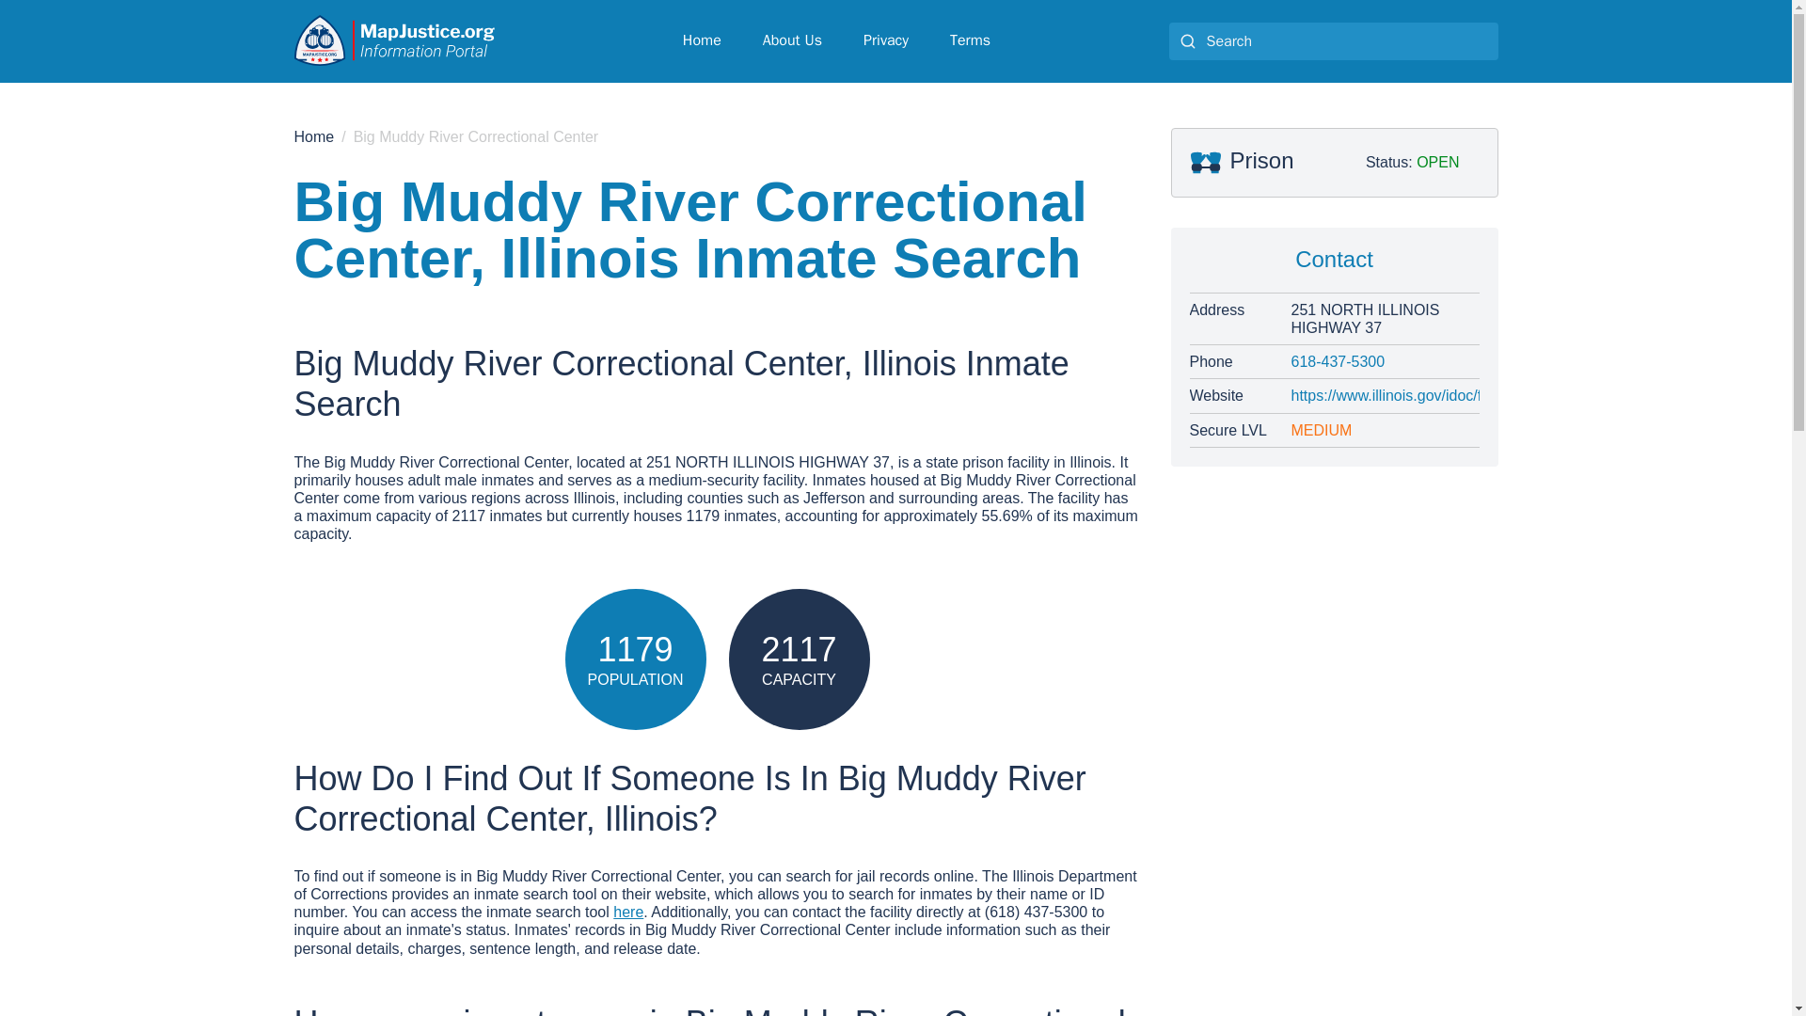  I want to click on Home, so click(702, 40).